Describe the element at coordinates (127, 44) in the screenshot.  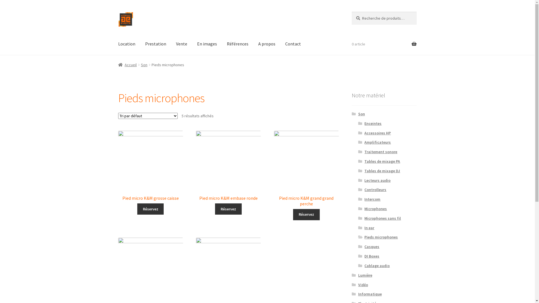
I see `Location` at that location.